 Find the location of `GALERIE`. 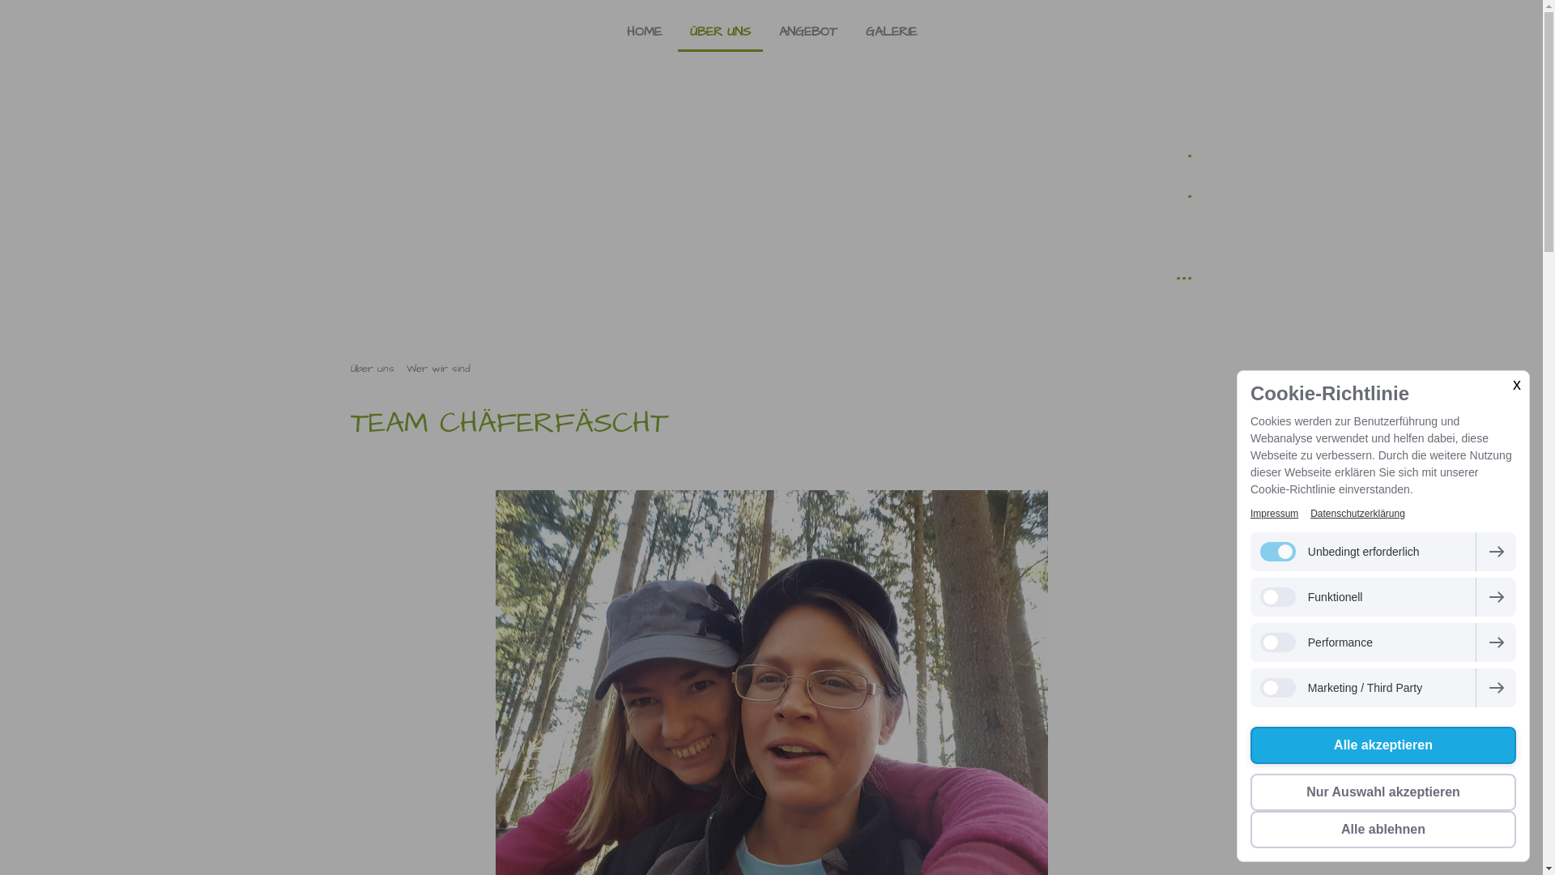

GALERIE is located at coordinates (891, 32).